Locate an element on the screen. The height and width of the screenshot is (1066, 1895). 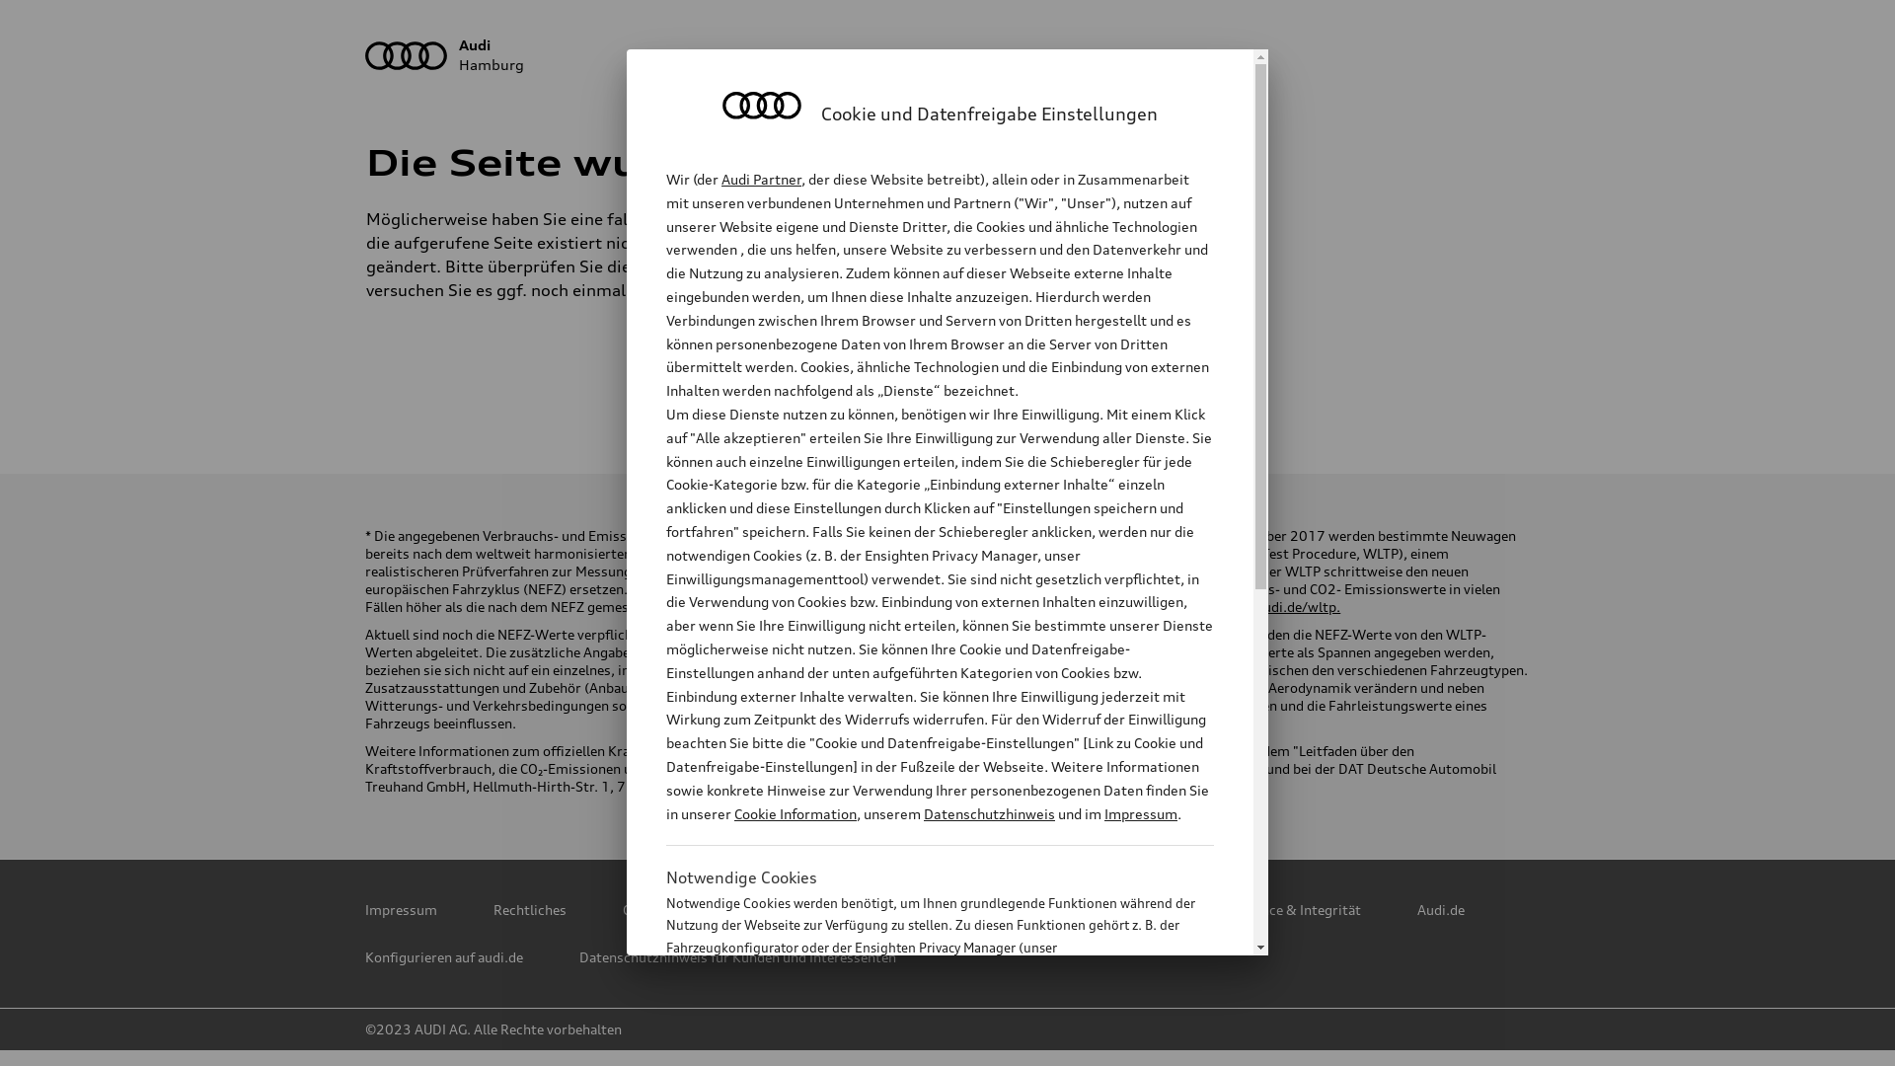
www.dat.de is located at coordinates (867, 787).